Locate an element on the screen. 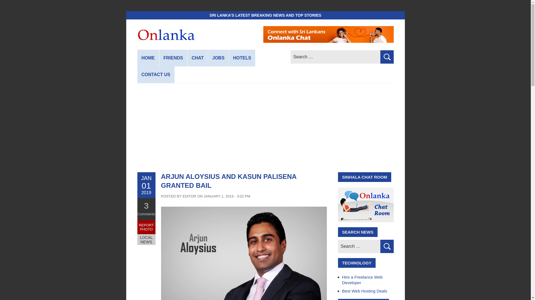 The image size is (535, 300). HOME is located at coordinates (148, 58).